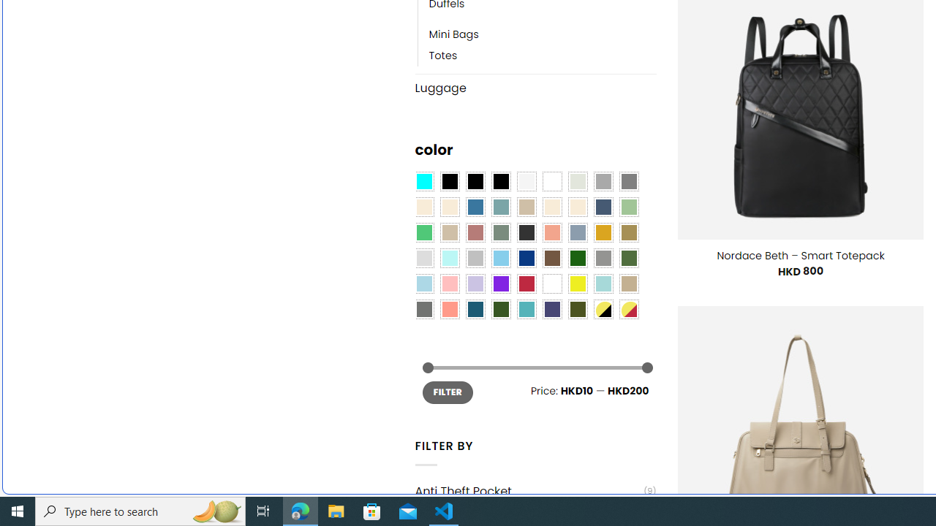 Image resolution: width=936 pixels, height=526 pixels. What do you see at coordinates (552, 283) in the screenshot?
I see `White` at bounding box center [552, 283].